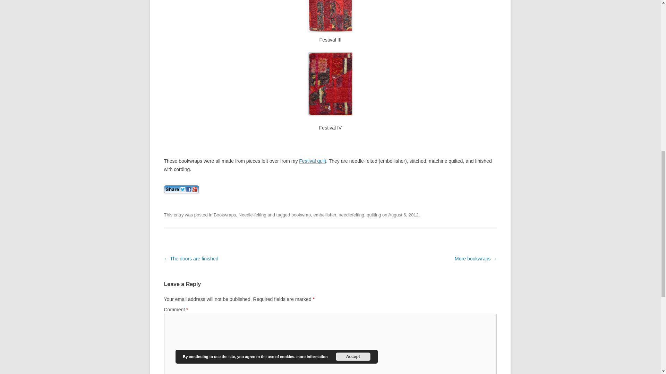 Image resolution: width=666 pixels, height=374 pixels. I want to click on Needle-felting, so click(253, 215).